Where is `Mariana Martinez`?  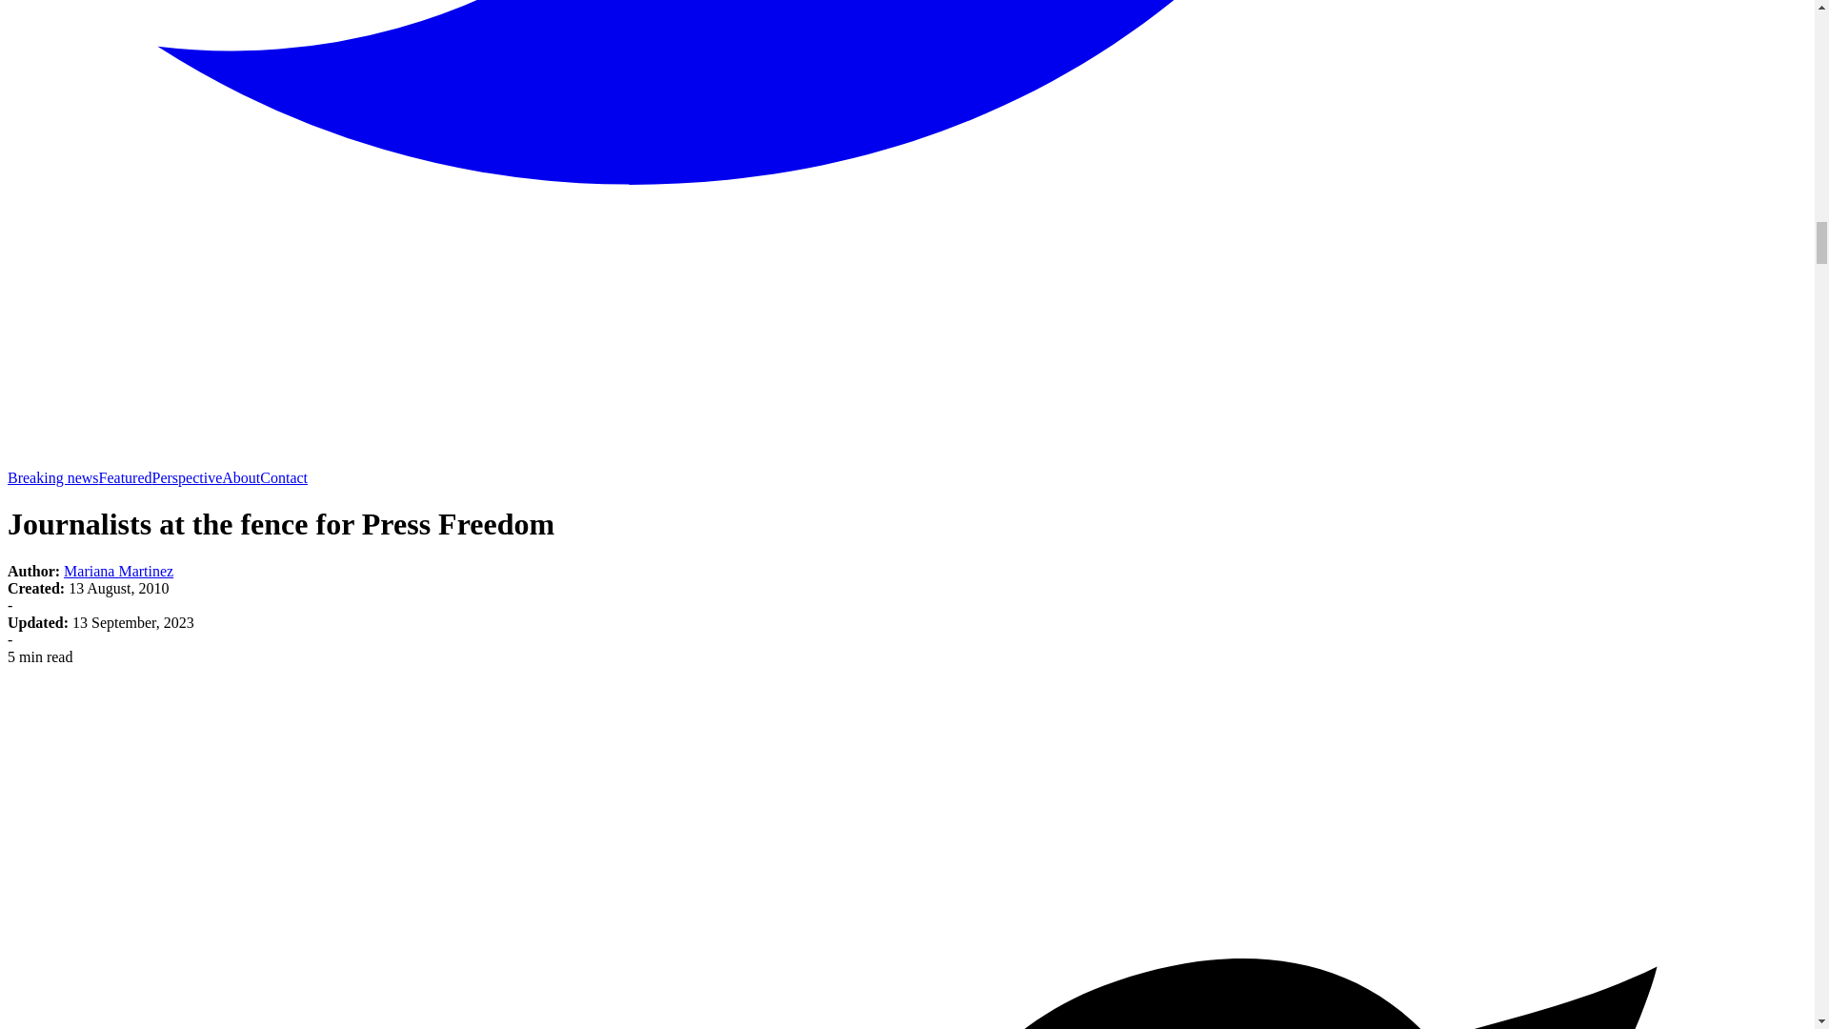
Mariana Martinez is located at coordinates (118, 571).